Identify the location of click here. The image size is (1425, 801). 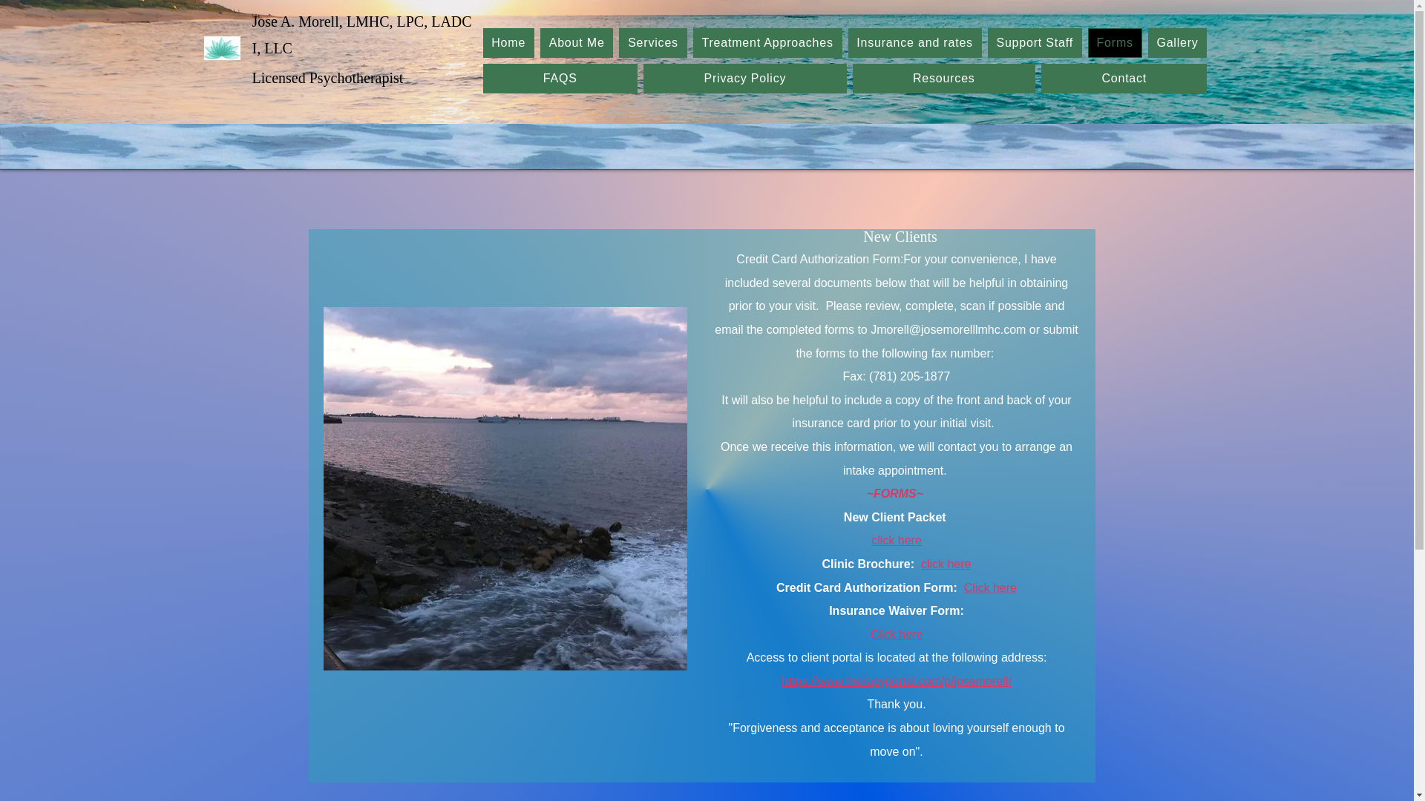
(897, 540).